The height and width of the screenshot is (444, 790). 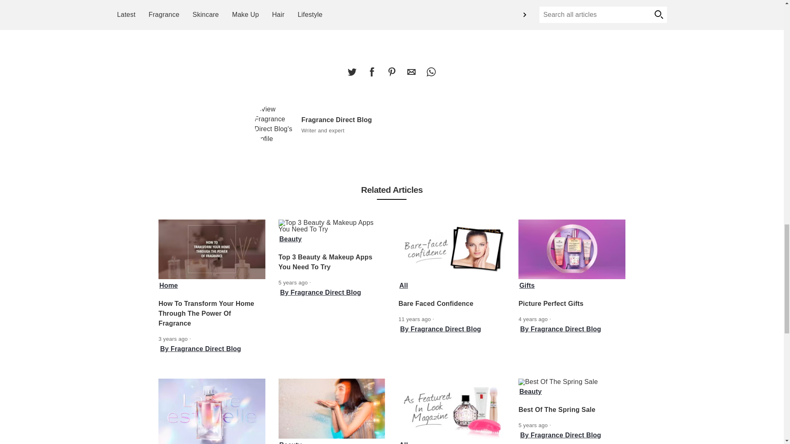 What do you see at coordinates (391, 72) in the screenshot?
I see `Share this on Pinterest` at bounding box center [391, 72].